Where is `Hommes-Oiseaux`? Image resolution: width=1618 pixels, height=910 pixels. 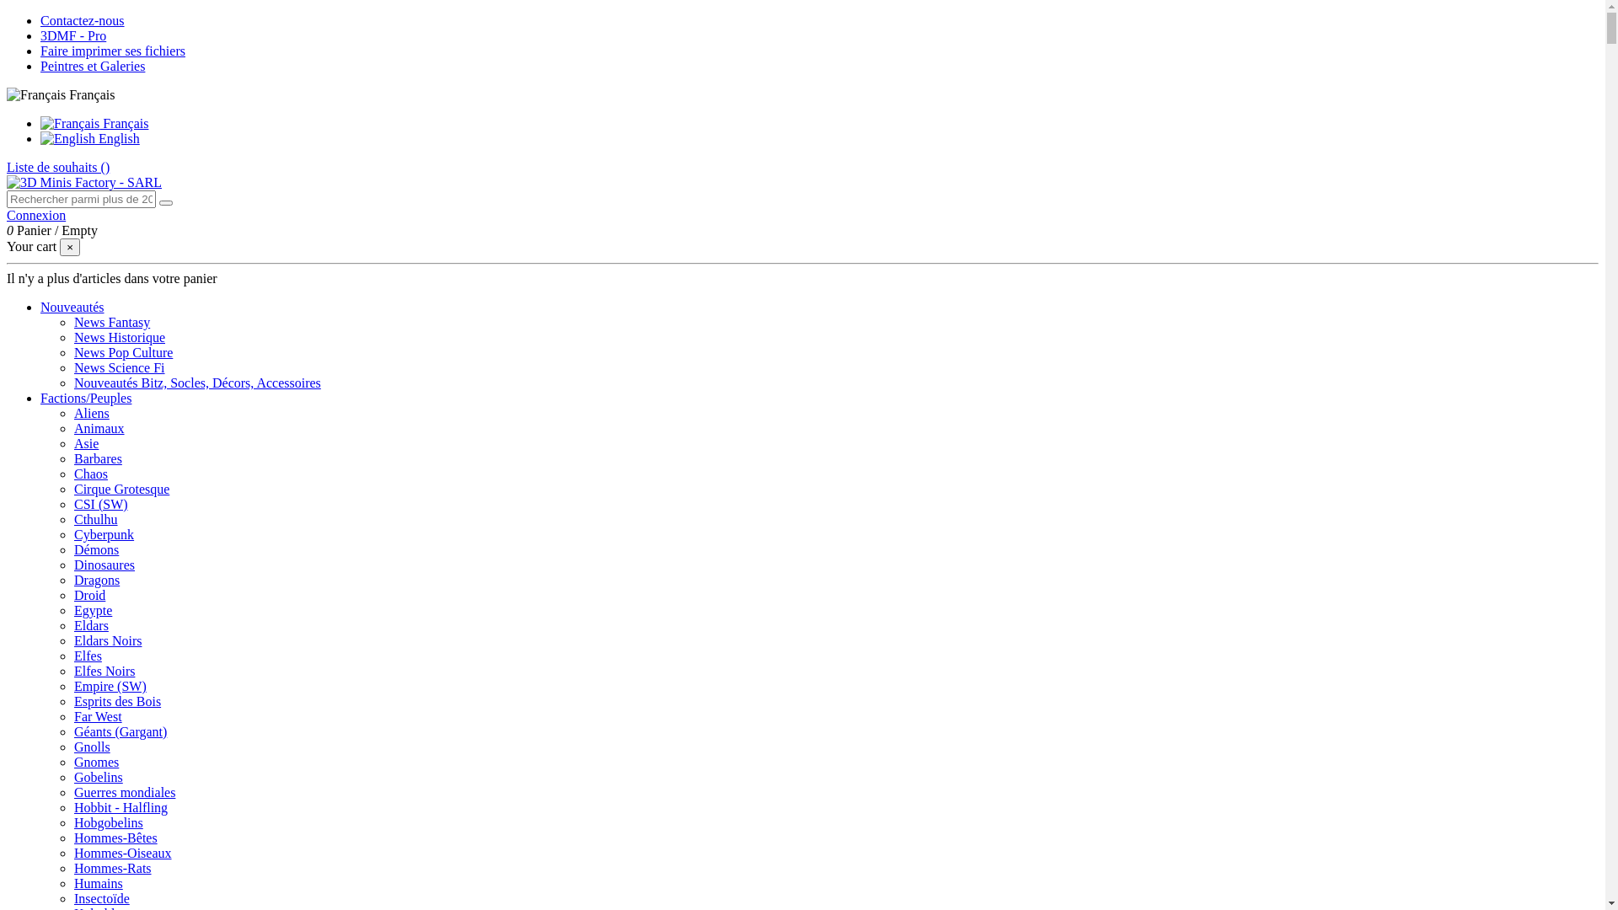
Hommes-Oiseaux is located at coordinates (123, 853).